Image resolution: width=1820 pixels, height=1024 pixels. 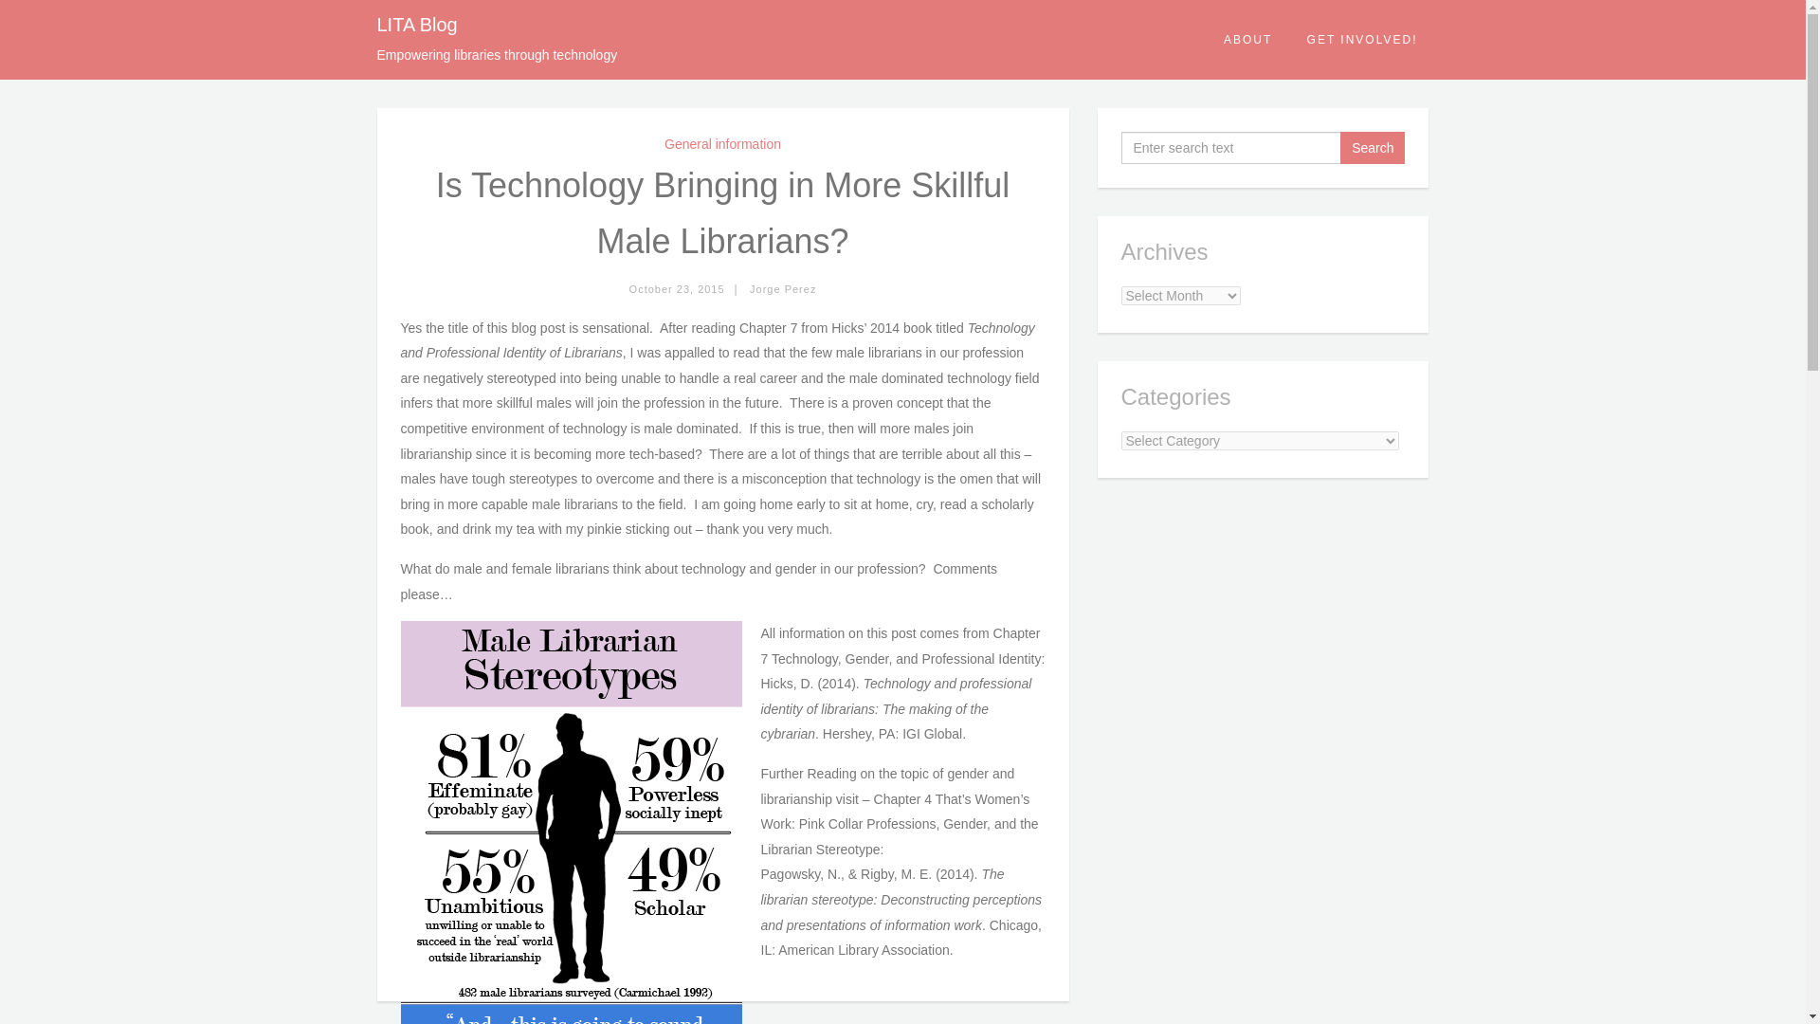 What do you see at coordinates (1248, 40) in the screenshot?
I see `About` at bounding box center [1248, 40].